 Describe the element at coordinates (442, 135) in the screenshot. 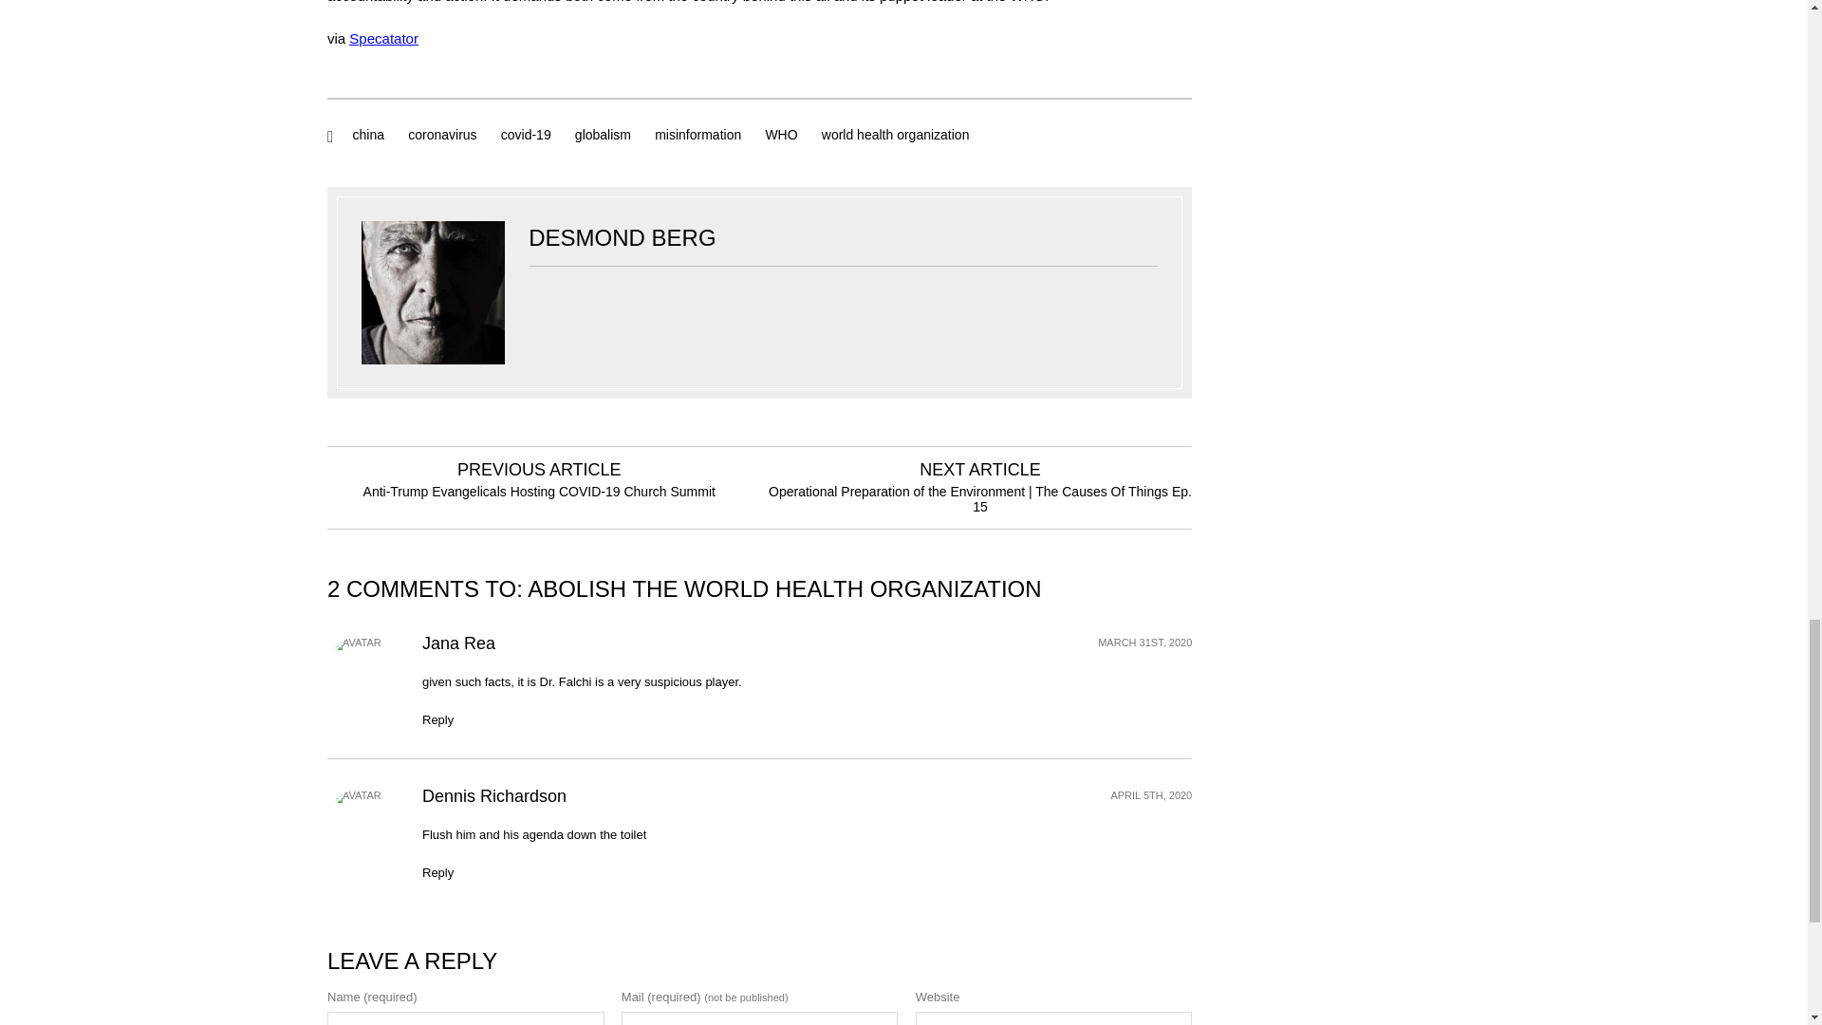

I see `coronavirus` at that location.